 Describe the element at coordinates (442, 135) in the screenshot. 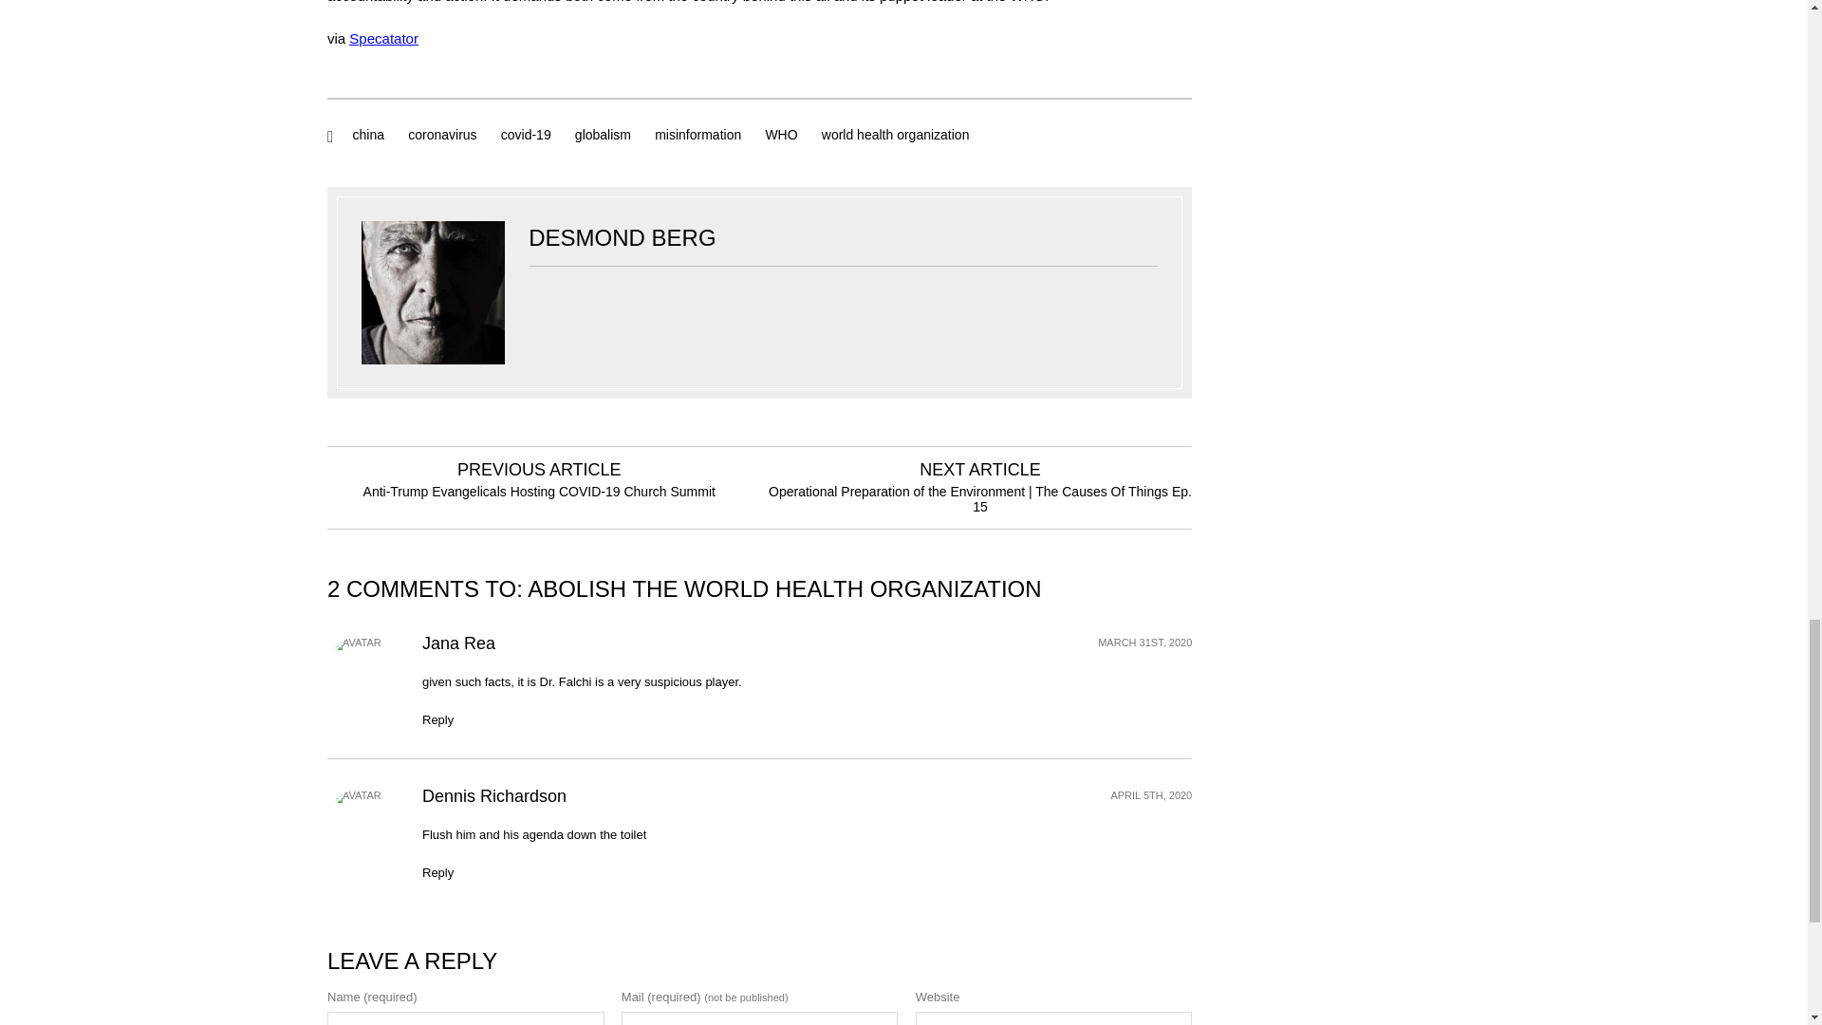

I see `coronavirus` at that location.